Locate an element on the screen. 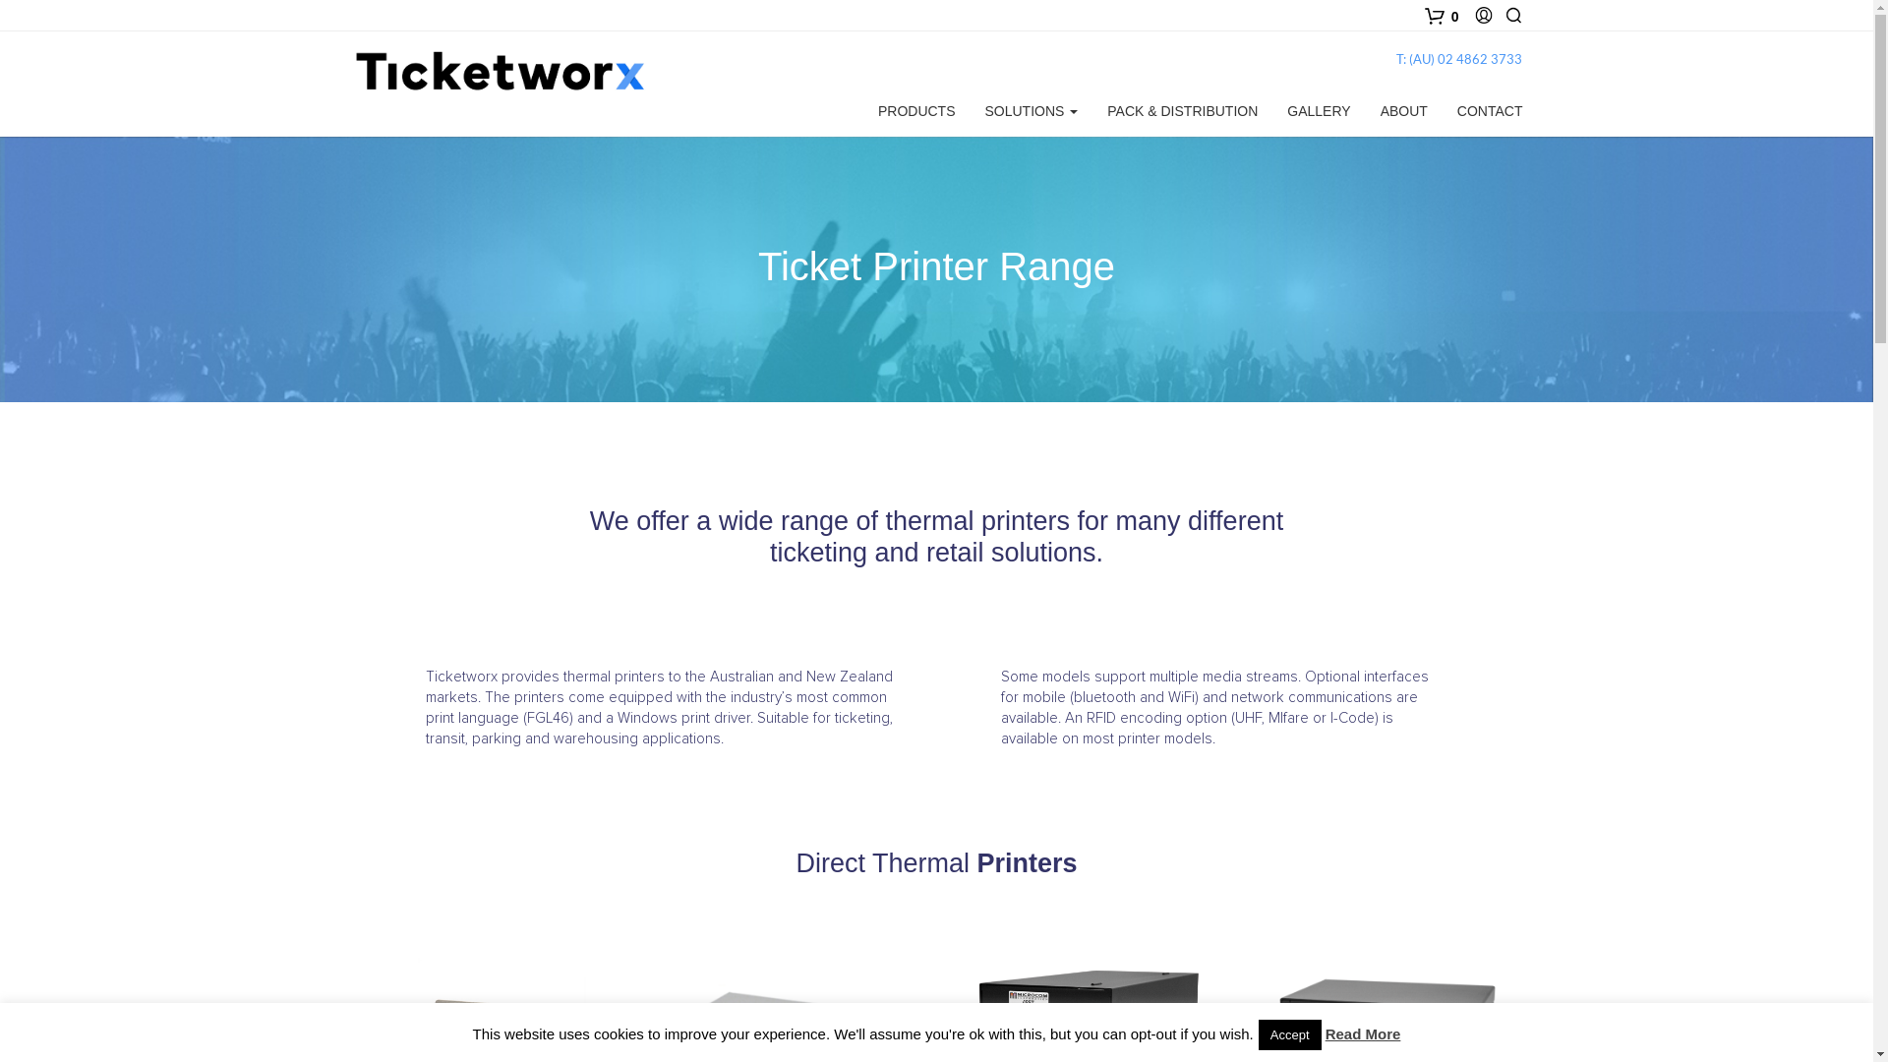 This screenshot has width=1888, height=1062. ABOUT is located at coordinates (1404, 111).